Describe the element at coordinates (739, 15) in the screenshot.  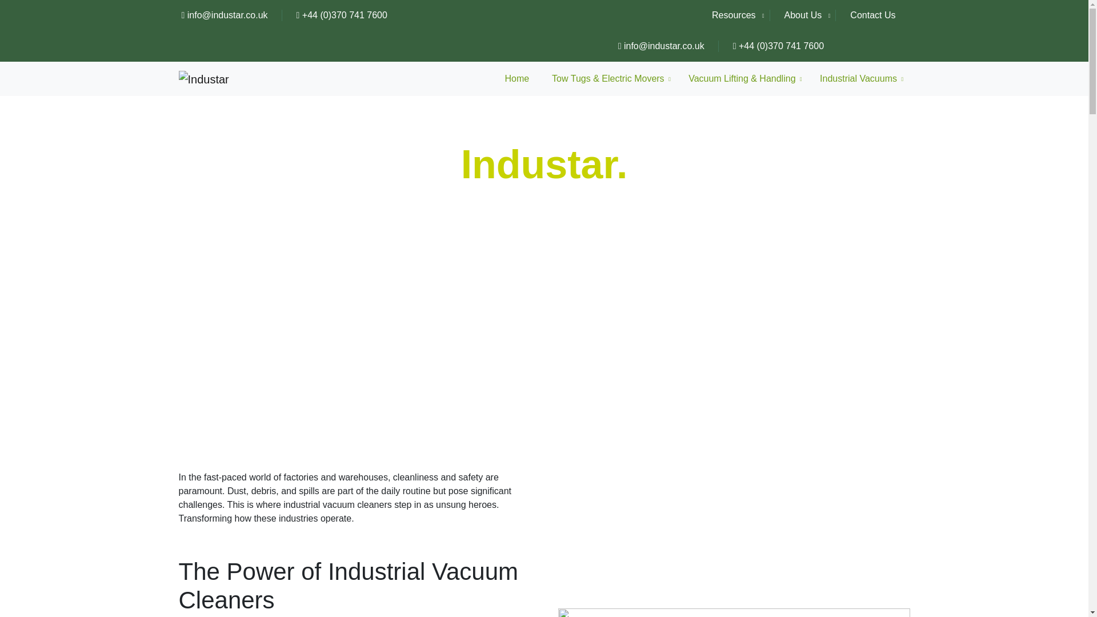
I see `Resources` at that location.